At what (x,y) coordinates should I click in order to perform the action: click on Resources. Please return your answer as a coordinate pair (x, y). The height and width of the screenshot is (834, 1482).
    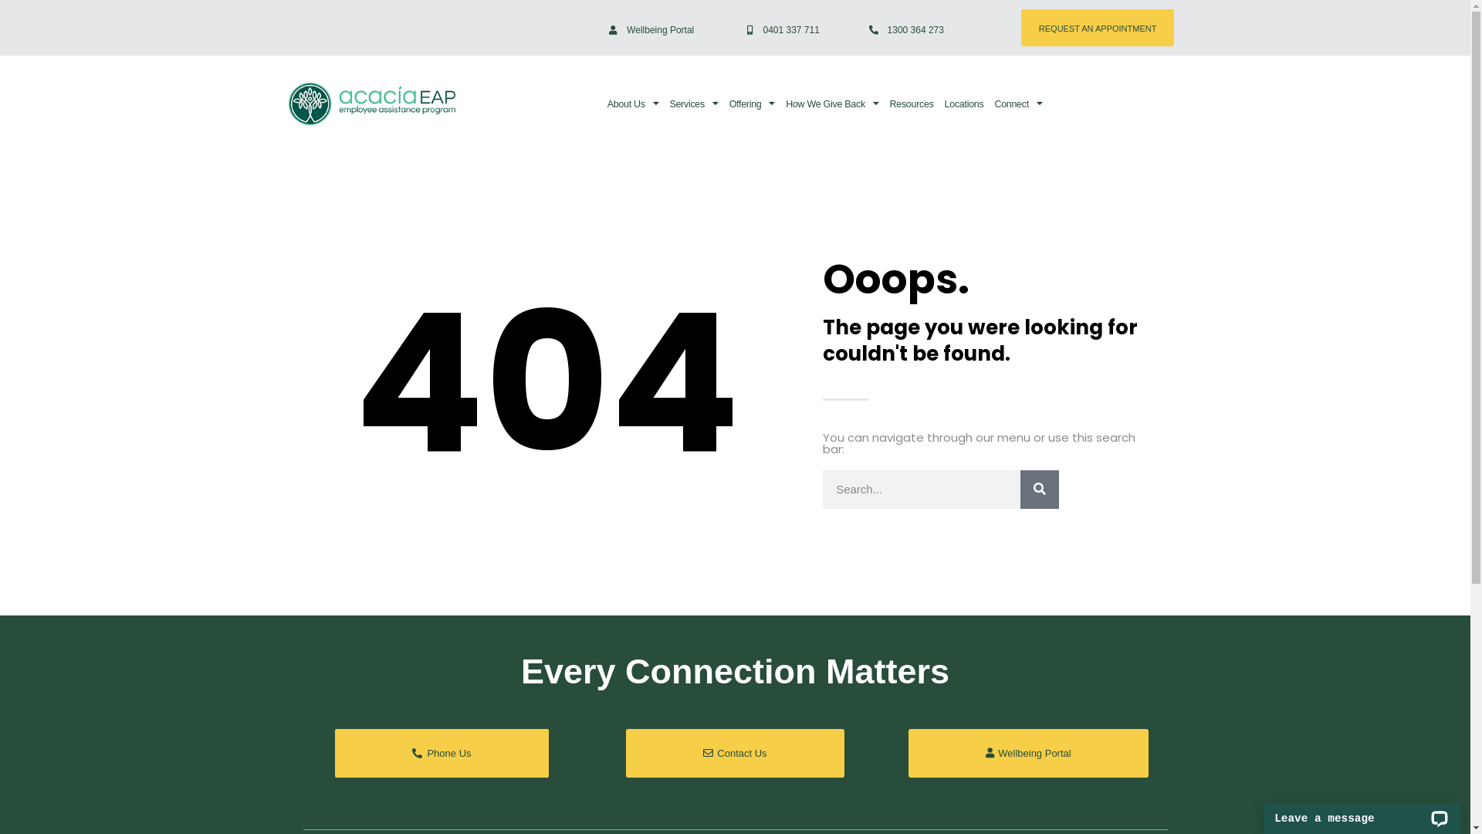
    Looking at the image, I should click on (912, 104).